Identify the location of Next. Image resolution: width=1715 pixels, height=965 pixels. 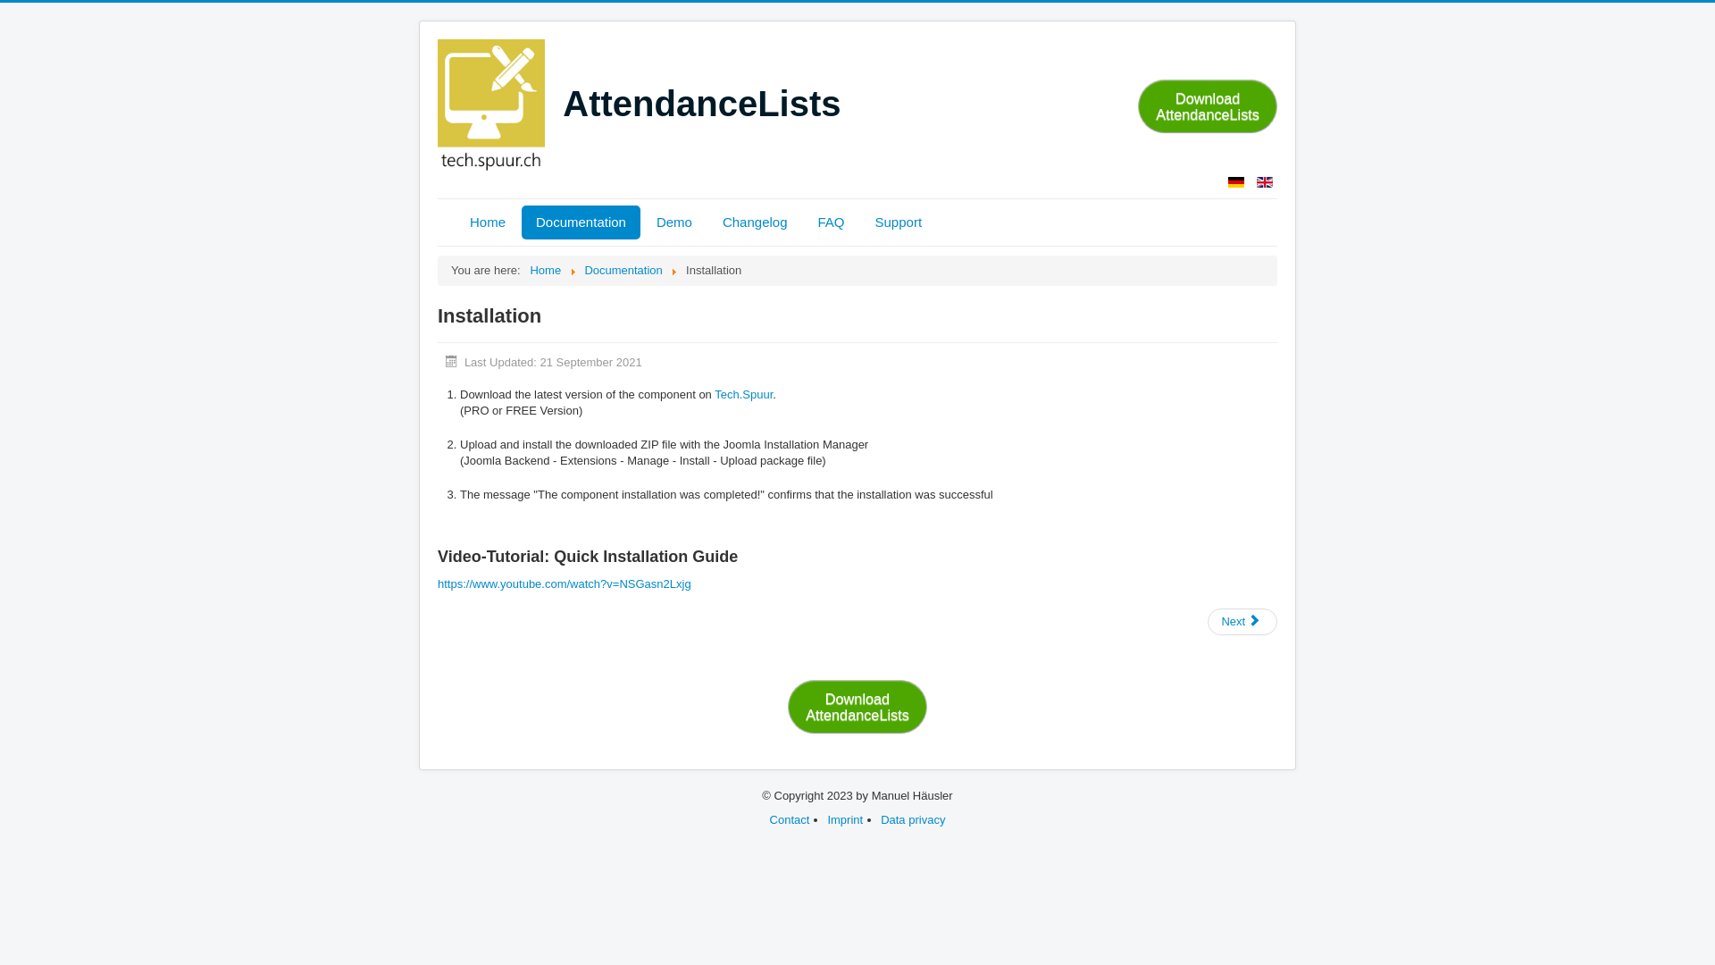
(1242, 622).